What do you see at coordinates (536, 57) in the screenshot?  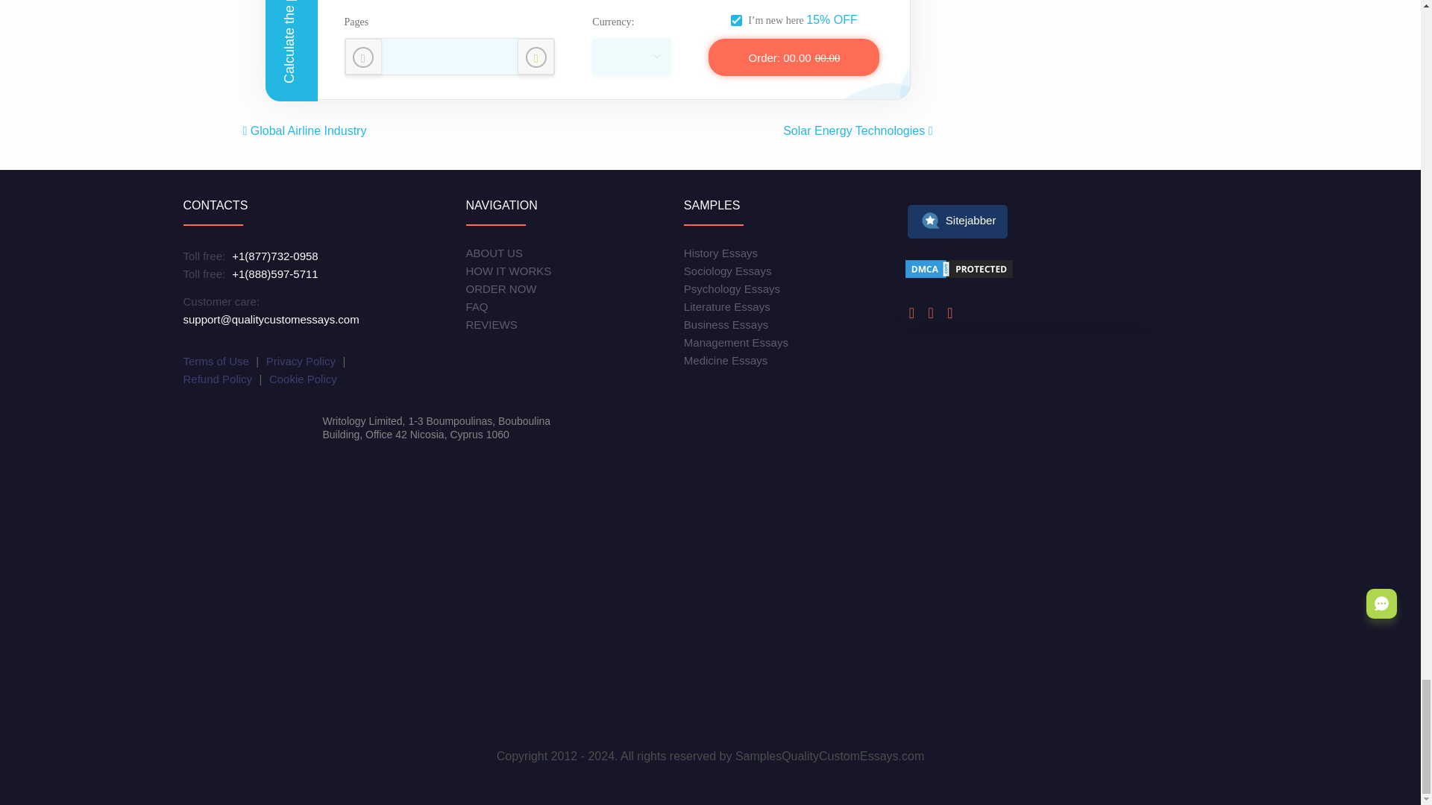 I see `Plus` at bounding box center [536, 57].